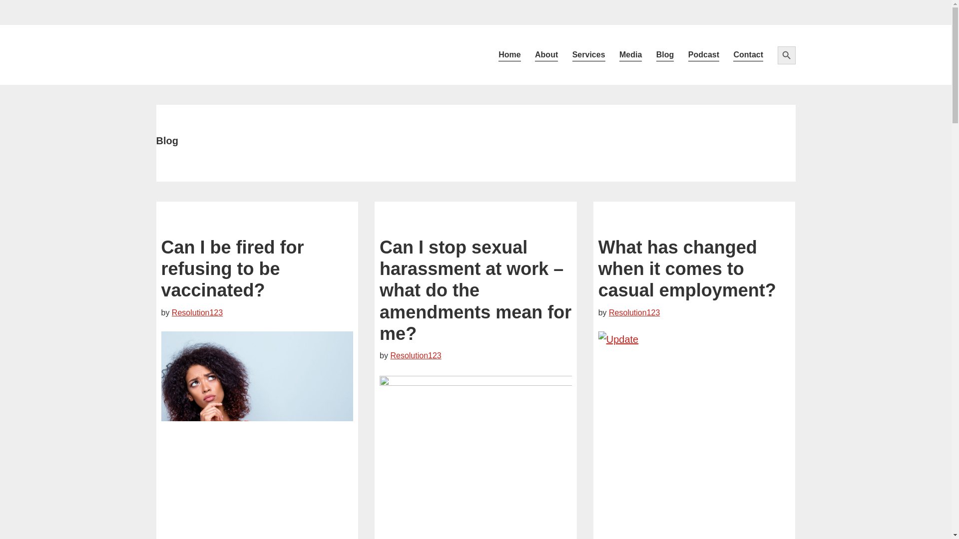 Image resolution: width=959 pixels, height=539 pixels. Describe the element at coordinates (634, 312) in the screenshot. I see `Resolution123` at that location.